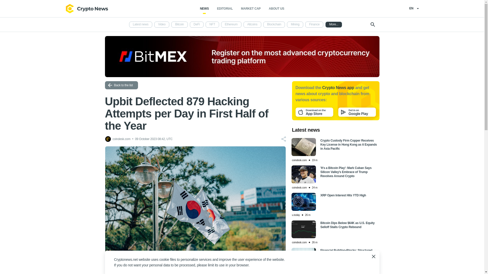  I want to click on Bitcoin, so click(179, 25).